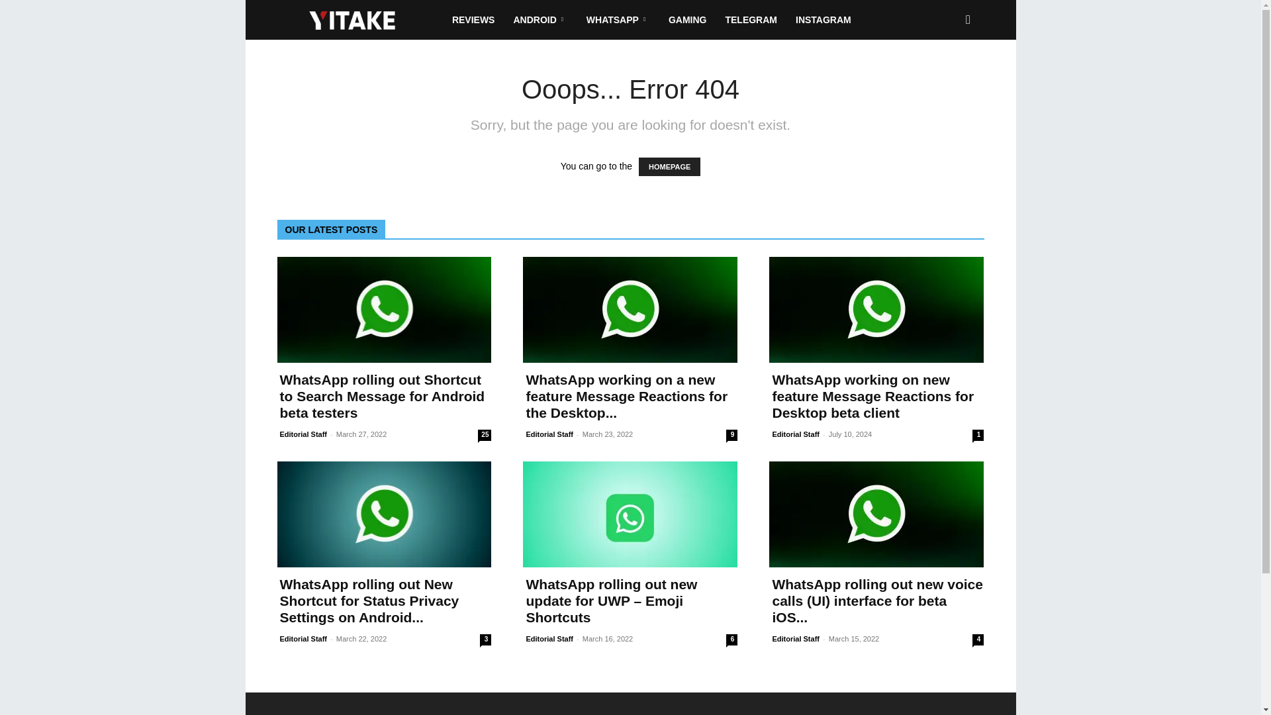 This screenshot has height=715, width=1271. I want to click on WHATSAPP, so click(618, 20).